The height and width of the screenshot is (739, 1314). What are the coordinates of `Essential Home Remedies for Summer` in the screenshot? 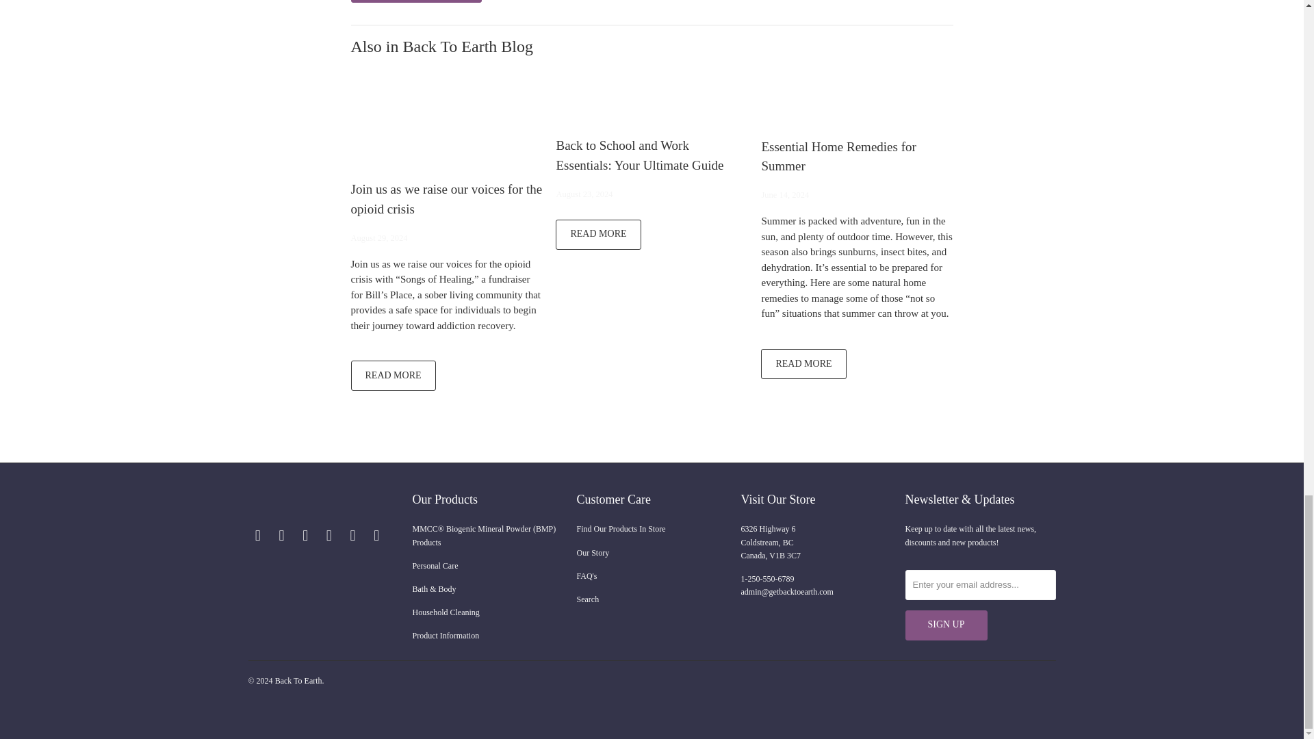 It's located at (838, 156).